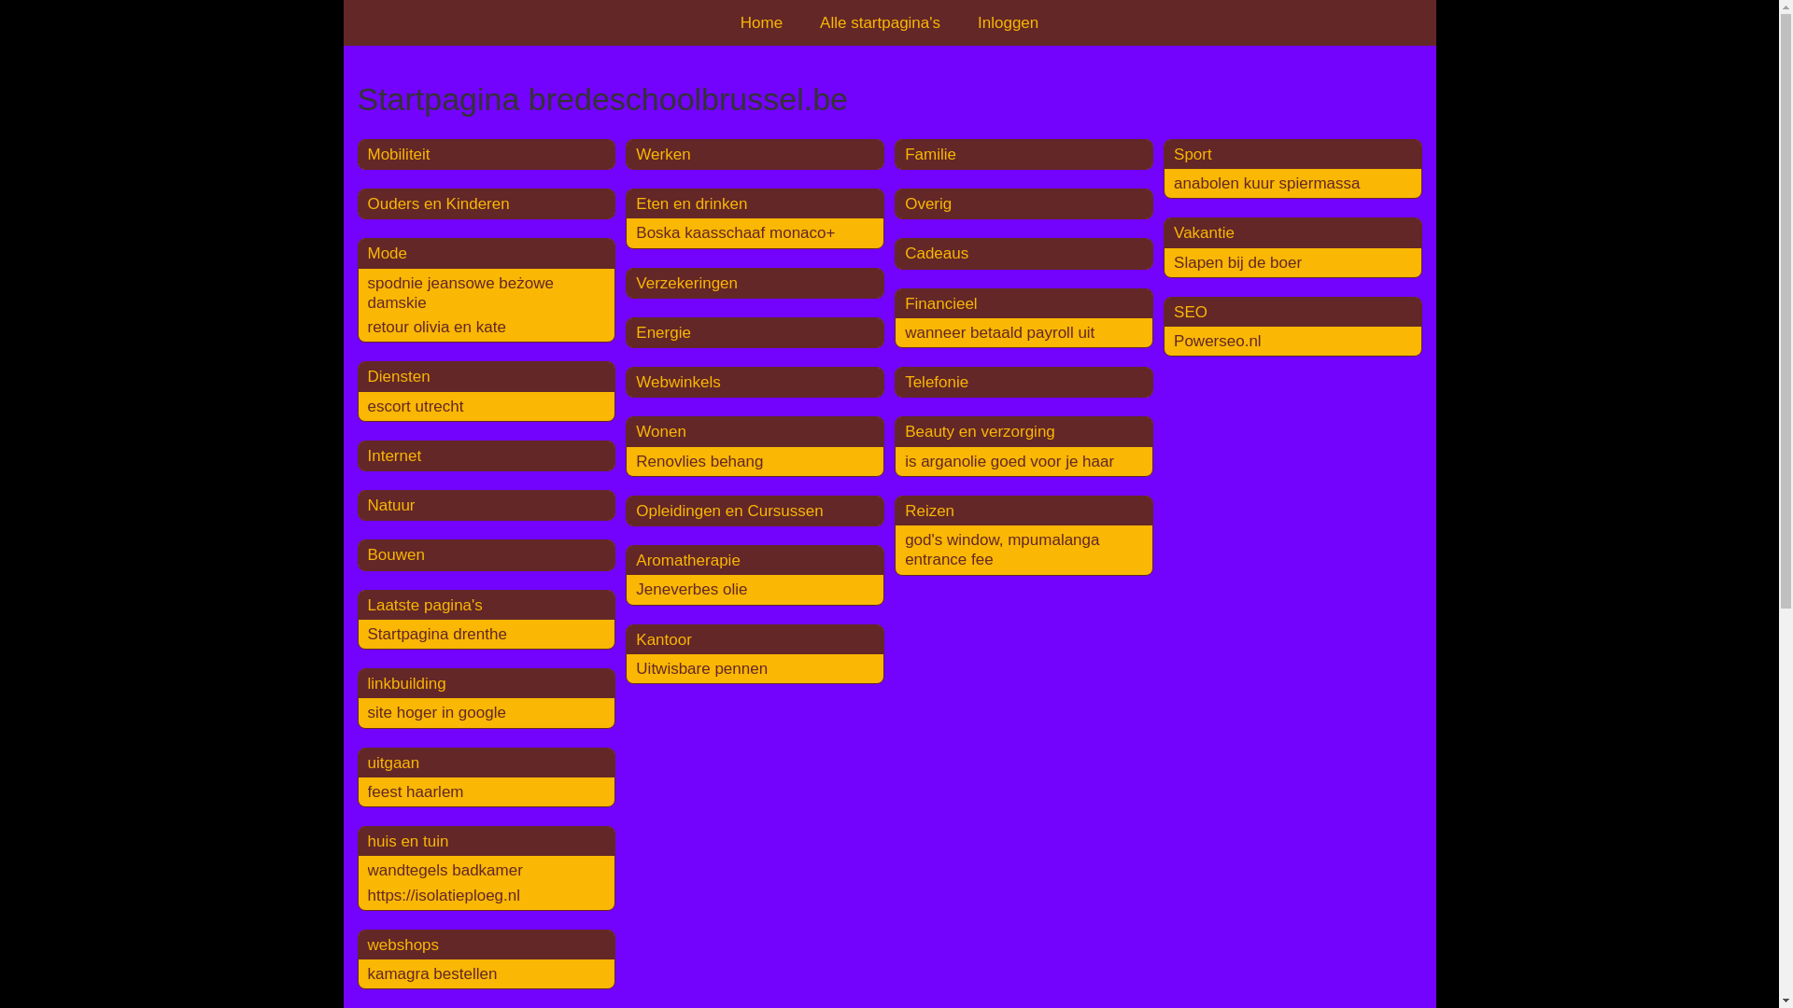 This screenshot has width=1793, height=1008. Describe the element at coordinates (400, 154) in the screenshot. I see `Mobiliteit` at that location.